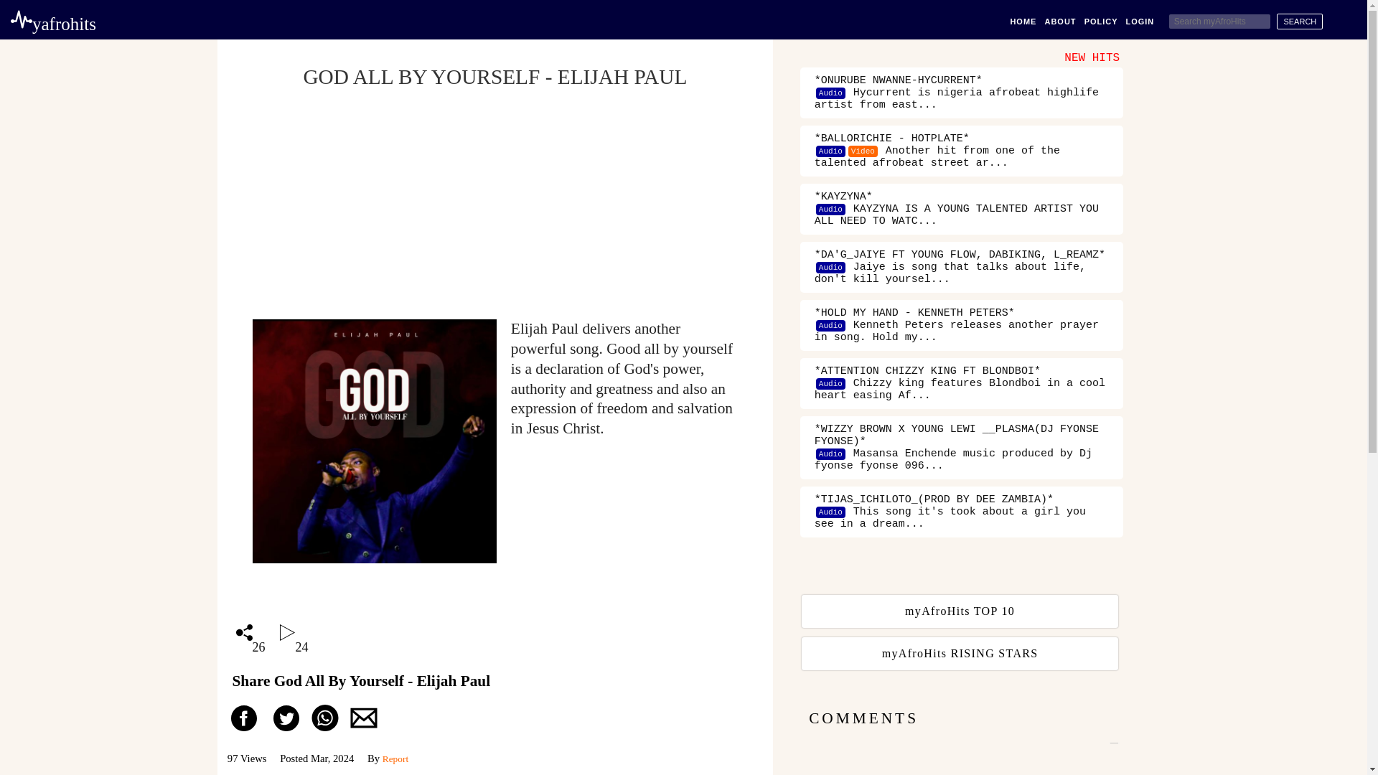  Describe the element at coordinates (1300, 22) in the screenshot. I see `SEARCH` at that location.